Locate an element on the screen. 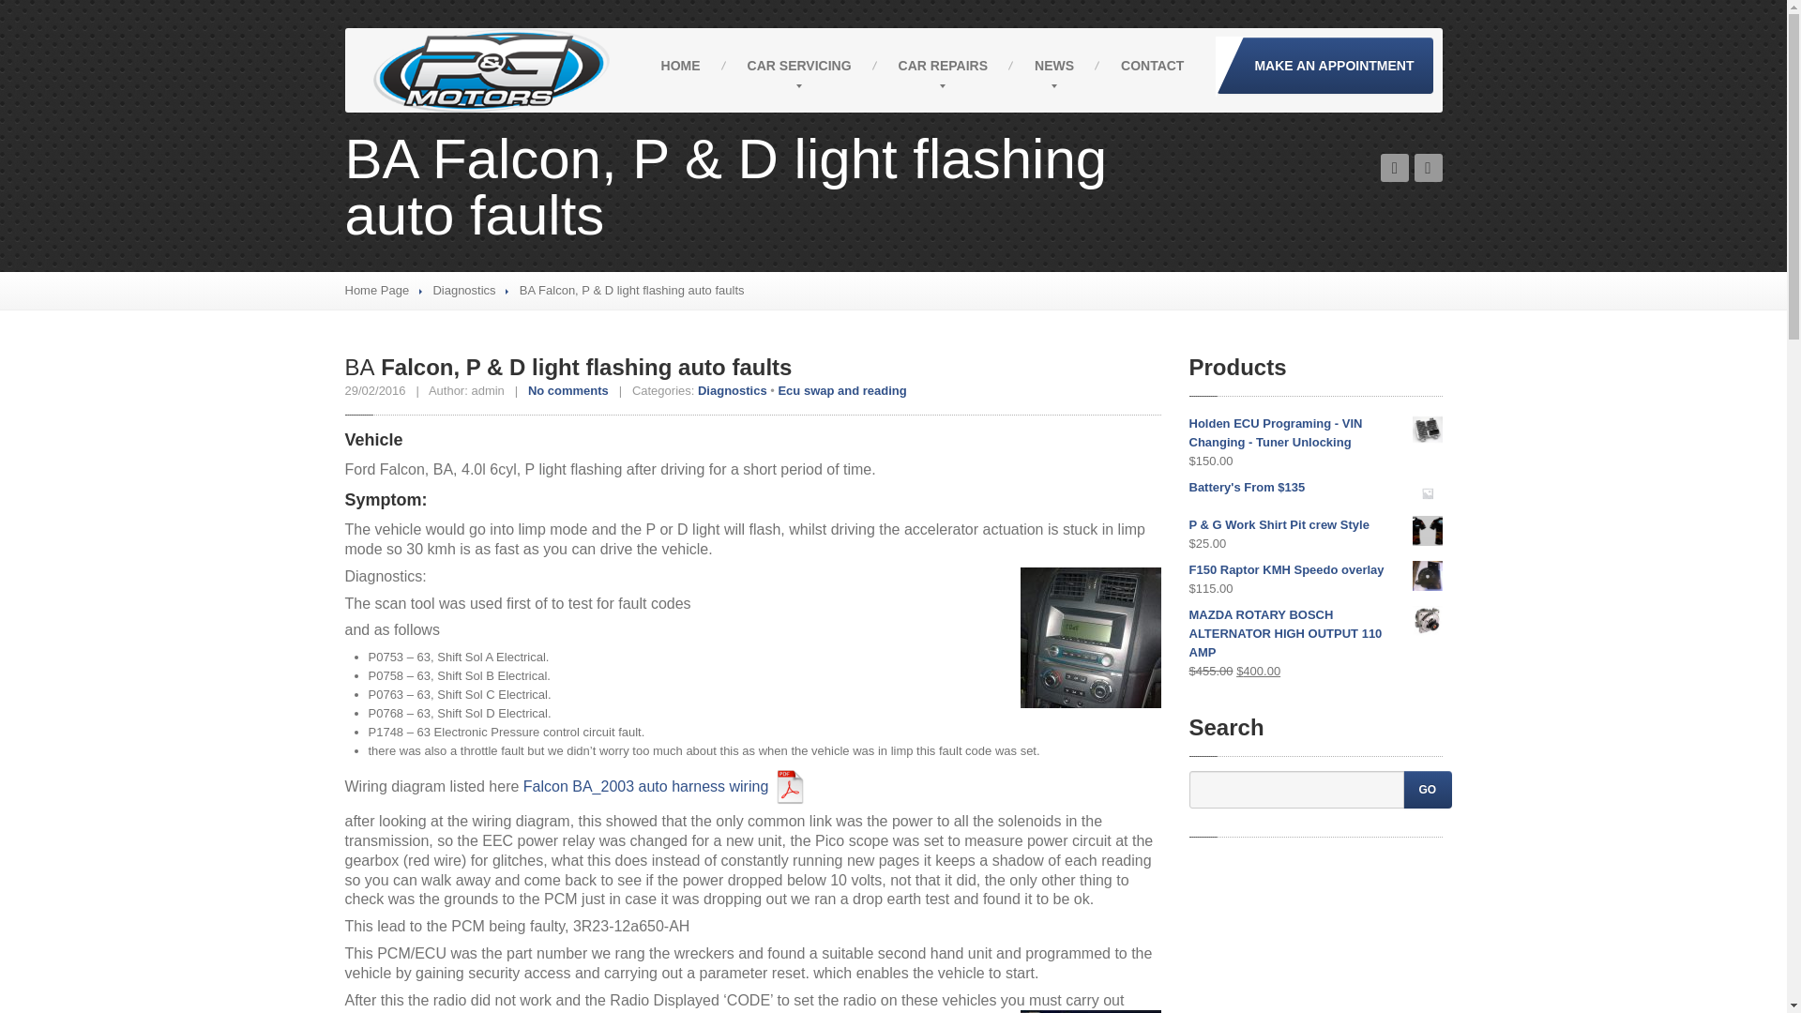 The image size is (1801, 1013). NEWS is located at coordinates (1053, 66).